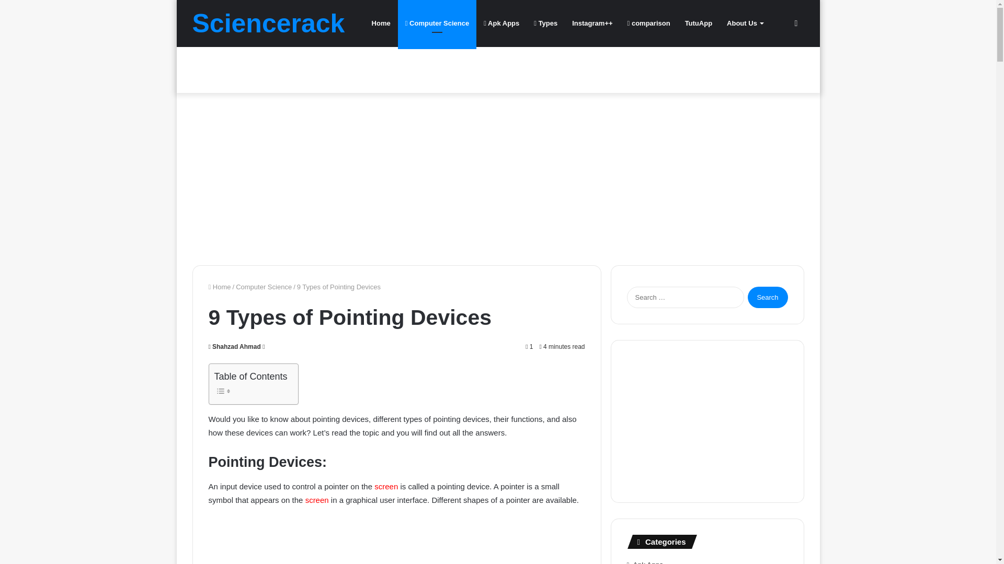 The width and height of the screenshot is (1004, 564). I want to click on Computer Science, so click(437, 23).